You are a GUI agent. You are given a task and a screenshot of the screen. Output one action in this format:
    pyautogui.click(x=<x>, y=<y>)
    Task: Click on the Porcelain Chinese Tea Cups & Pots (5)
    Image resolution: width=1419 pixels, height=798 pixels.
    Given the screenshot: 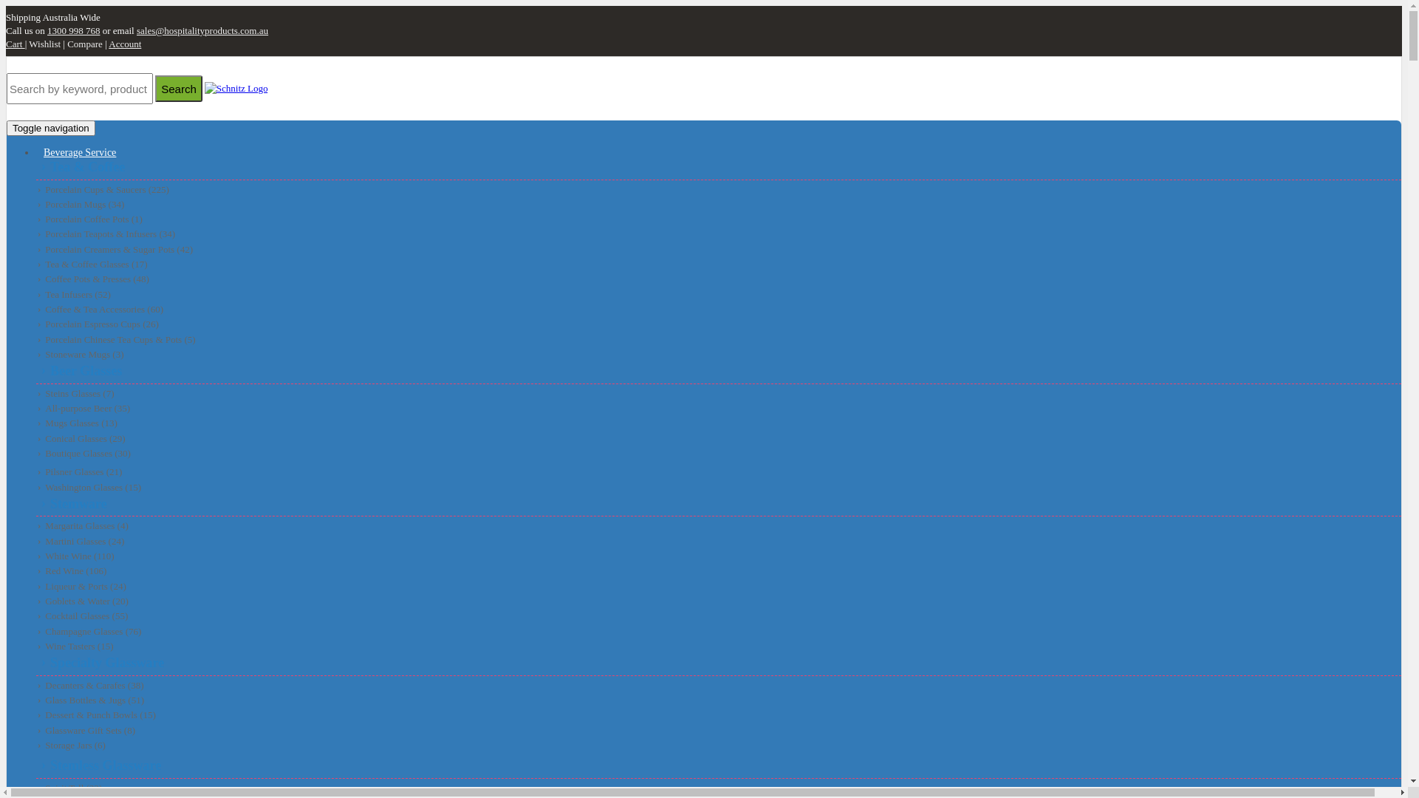 What is the action you would take?
    pyautogui.click(x=718, y=340)
    